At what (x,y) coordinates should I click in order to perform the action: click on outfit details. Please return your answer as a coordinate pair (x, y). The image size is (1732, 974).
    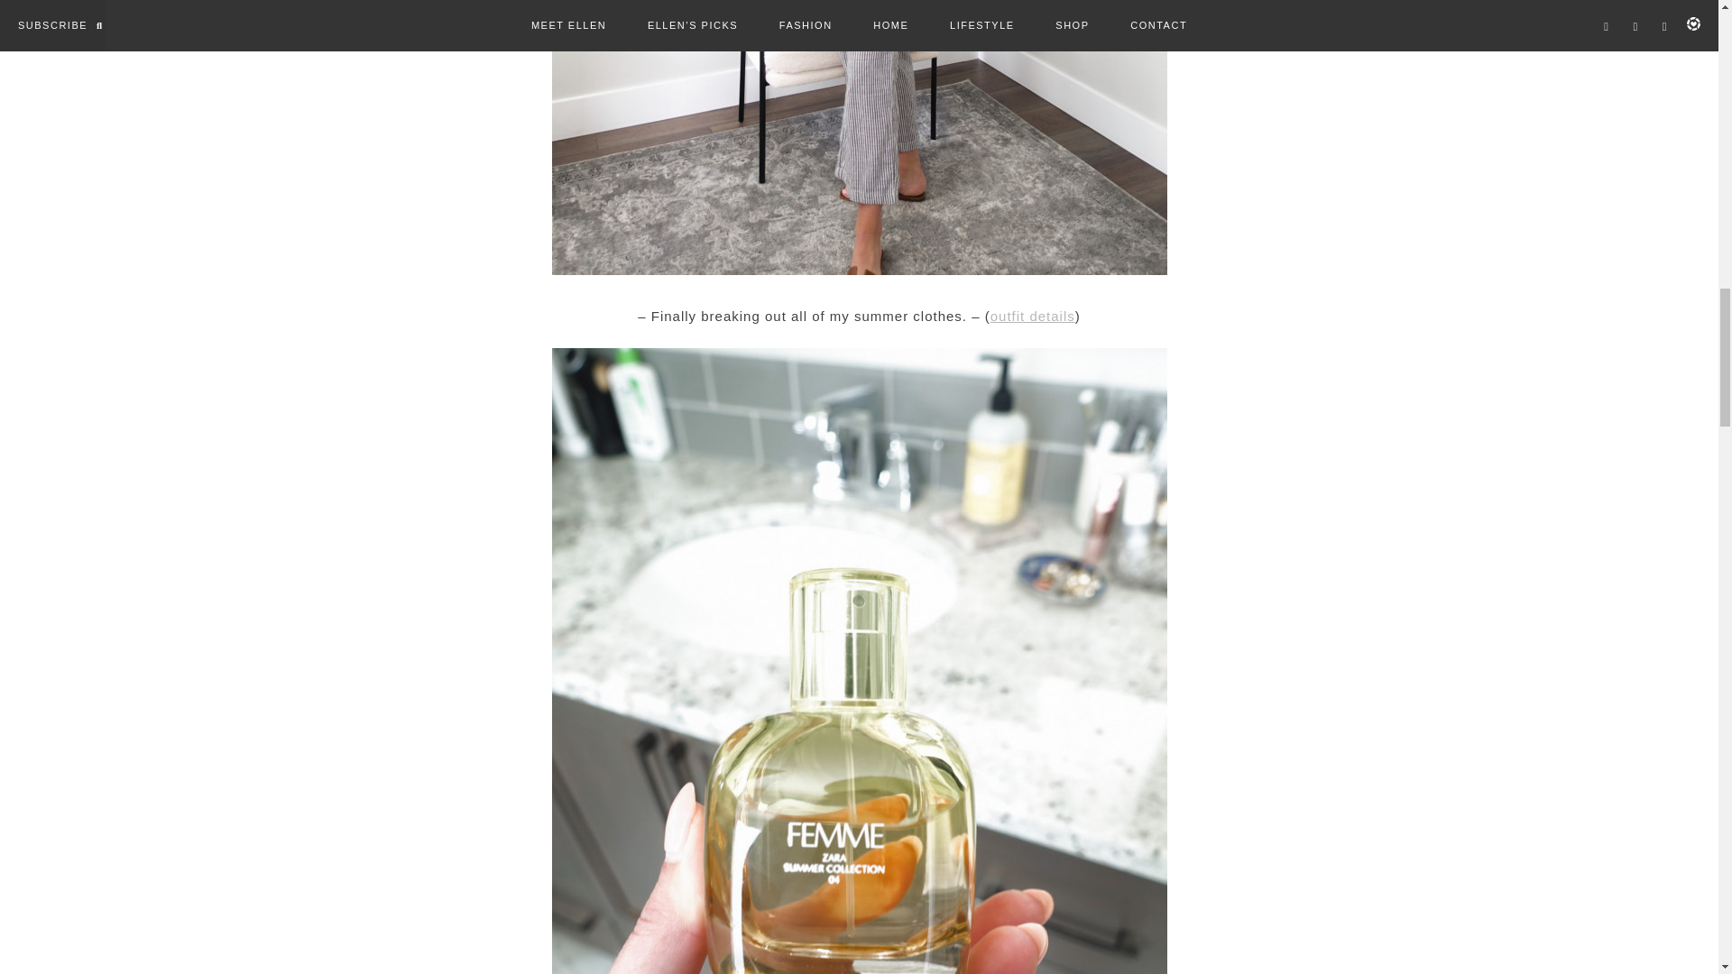
    Looking at the image, I should click on (1033, 316).